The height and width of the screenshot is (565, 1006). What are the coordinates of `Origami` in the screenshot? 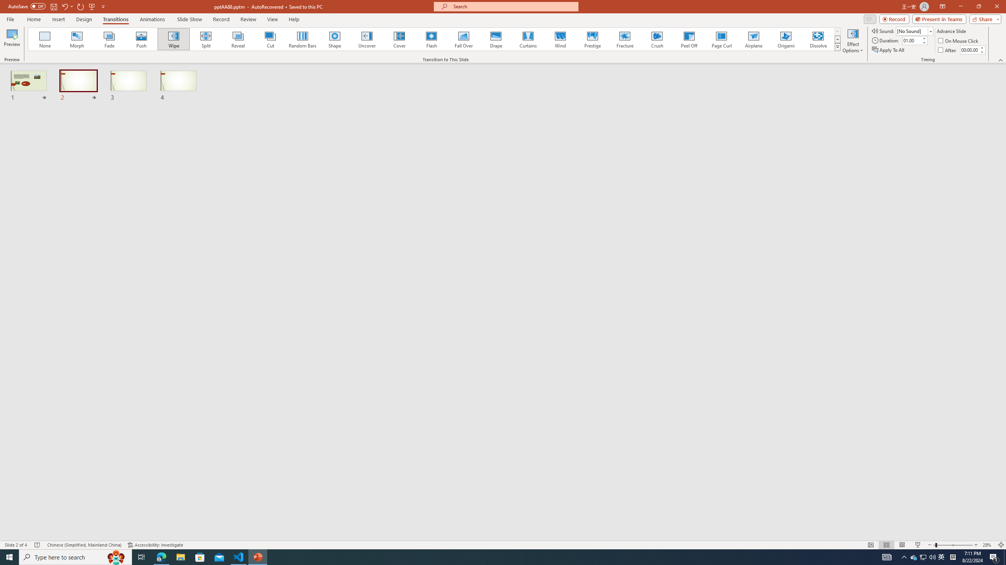 It's located at (786, 39).